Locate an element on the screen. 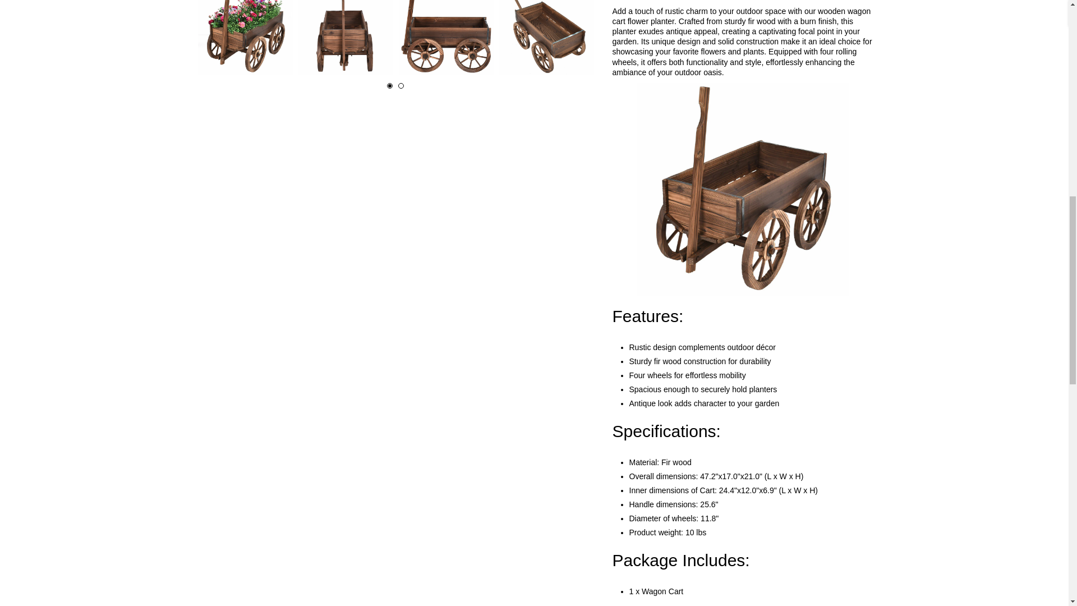 Image resolution: width=1077 pixels, height=606 pixels. Wooden Wagon Cart Flower Planter Pot Stand with Wheels is located at coordinates (546, 37).